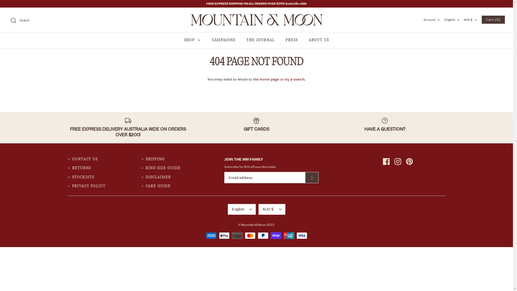 The image size is (517, 291). I want to click on AUD $
Down, so click(471, 20).